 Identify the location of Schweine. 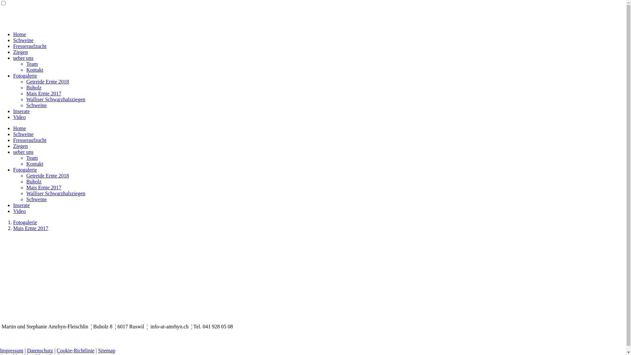
(23, 134).